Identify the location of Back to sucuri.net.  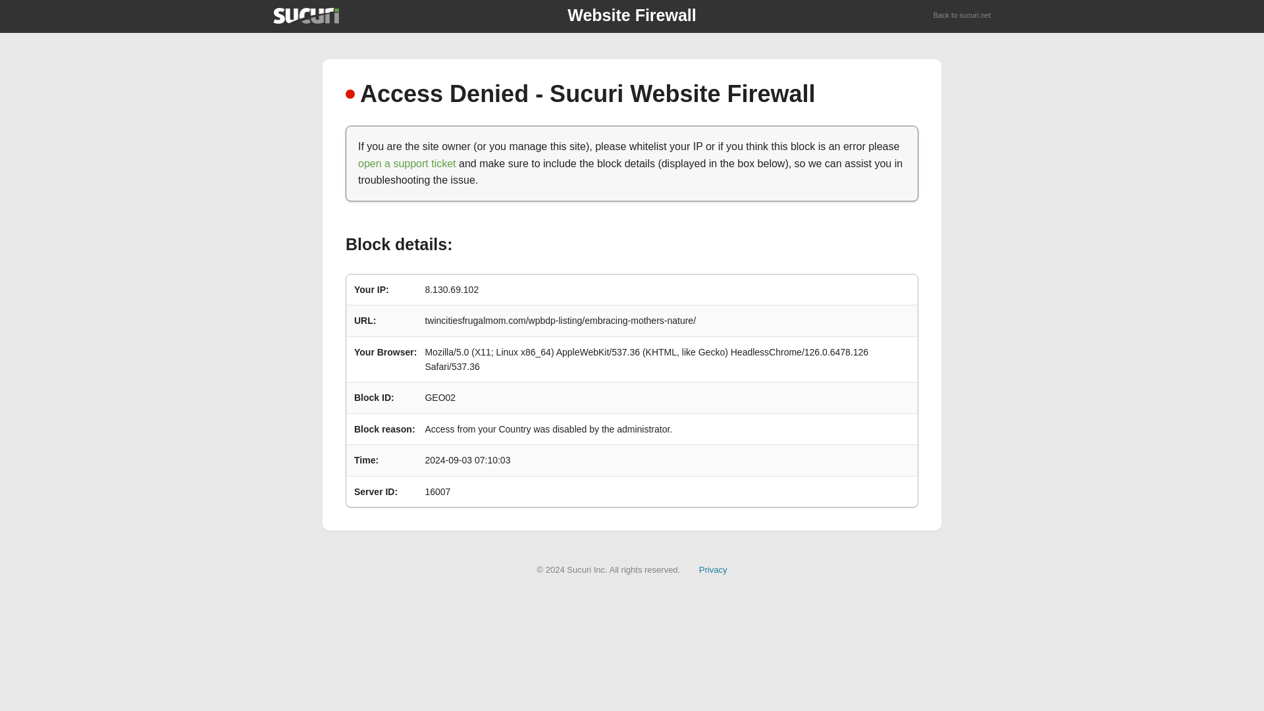
(962, 16).